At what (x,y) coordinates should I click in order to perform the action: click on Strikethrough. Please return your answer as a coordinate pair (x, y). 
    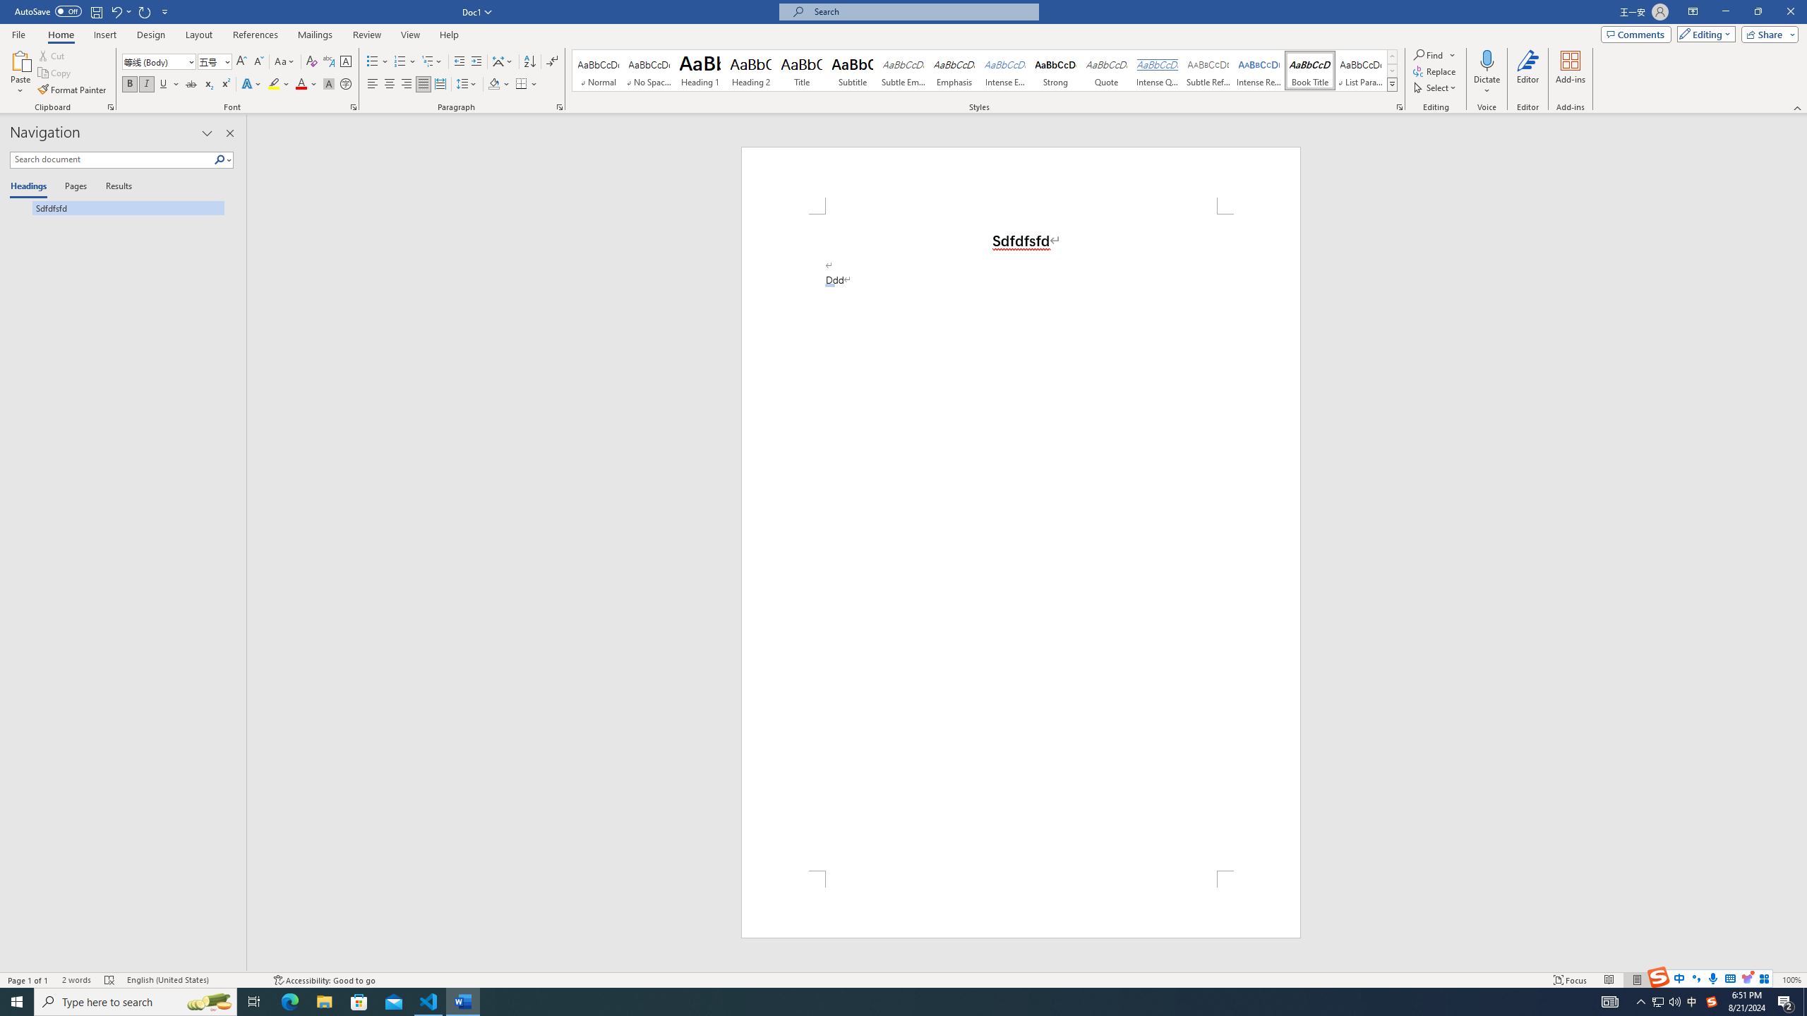
    Looking at the image, I should click on (191, 85).